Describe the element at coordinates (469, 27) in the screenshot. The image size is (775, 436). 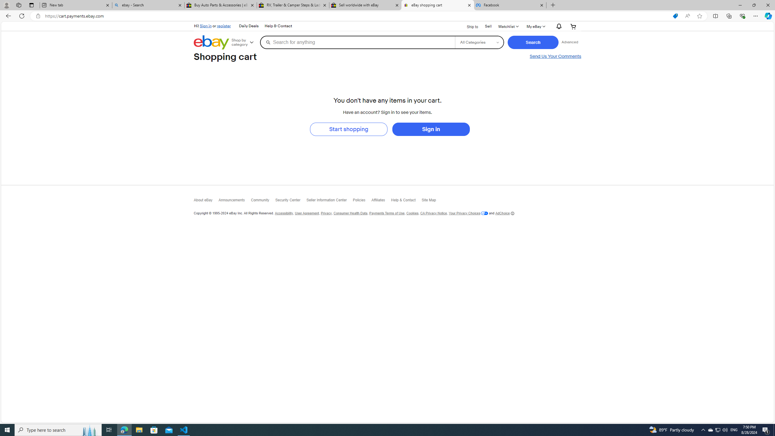
I see `Ship to` at that location.